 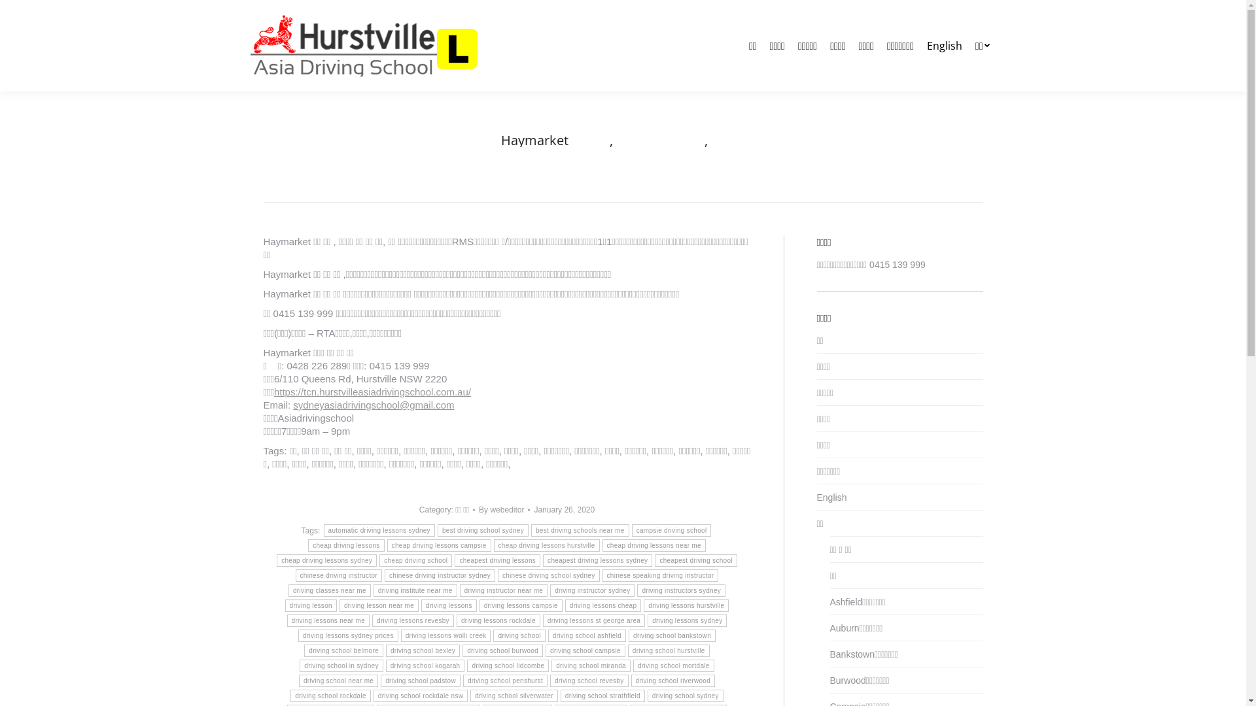 I want to click on English, so click(x=831, y=497).